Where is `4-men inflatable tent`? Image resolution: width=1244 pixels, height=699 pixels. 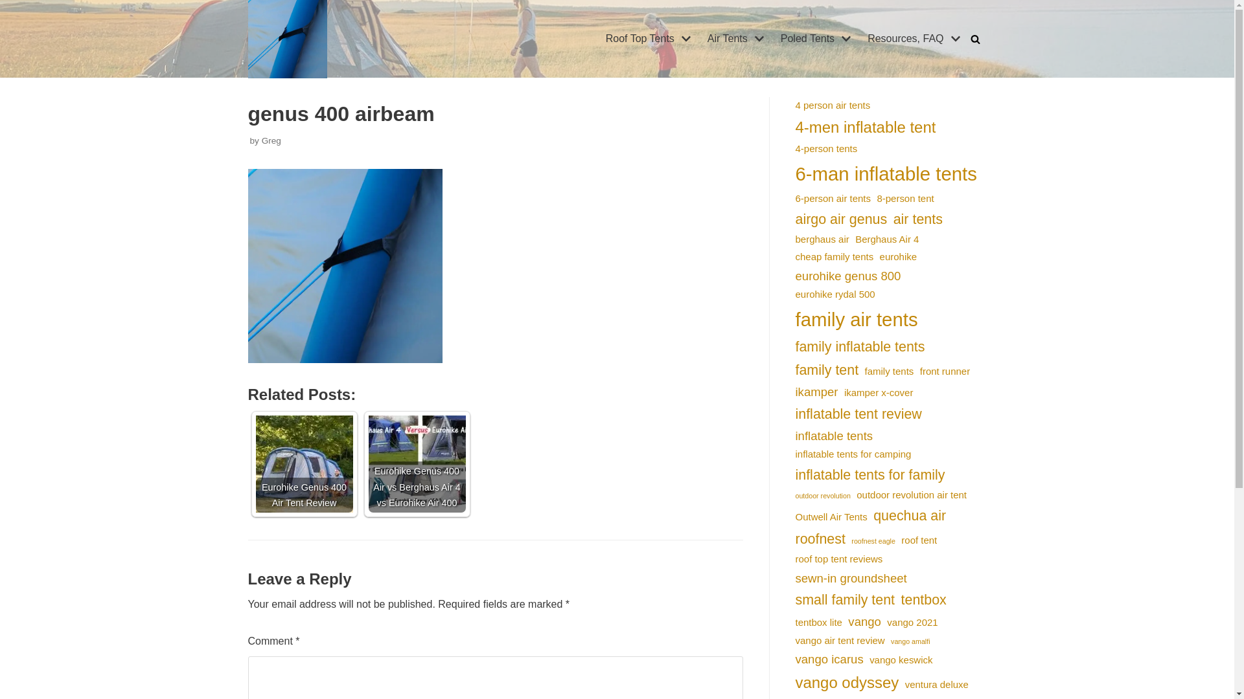 4-men inflatable tent is located at coordinates (866, 128).